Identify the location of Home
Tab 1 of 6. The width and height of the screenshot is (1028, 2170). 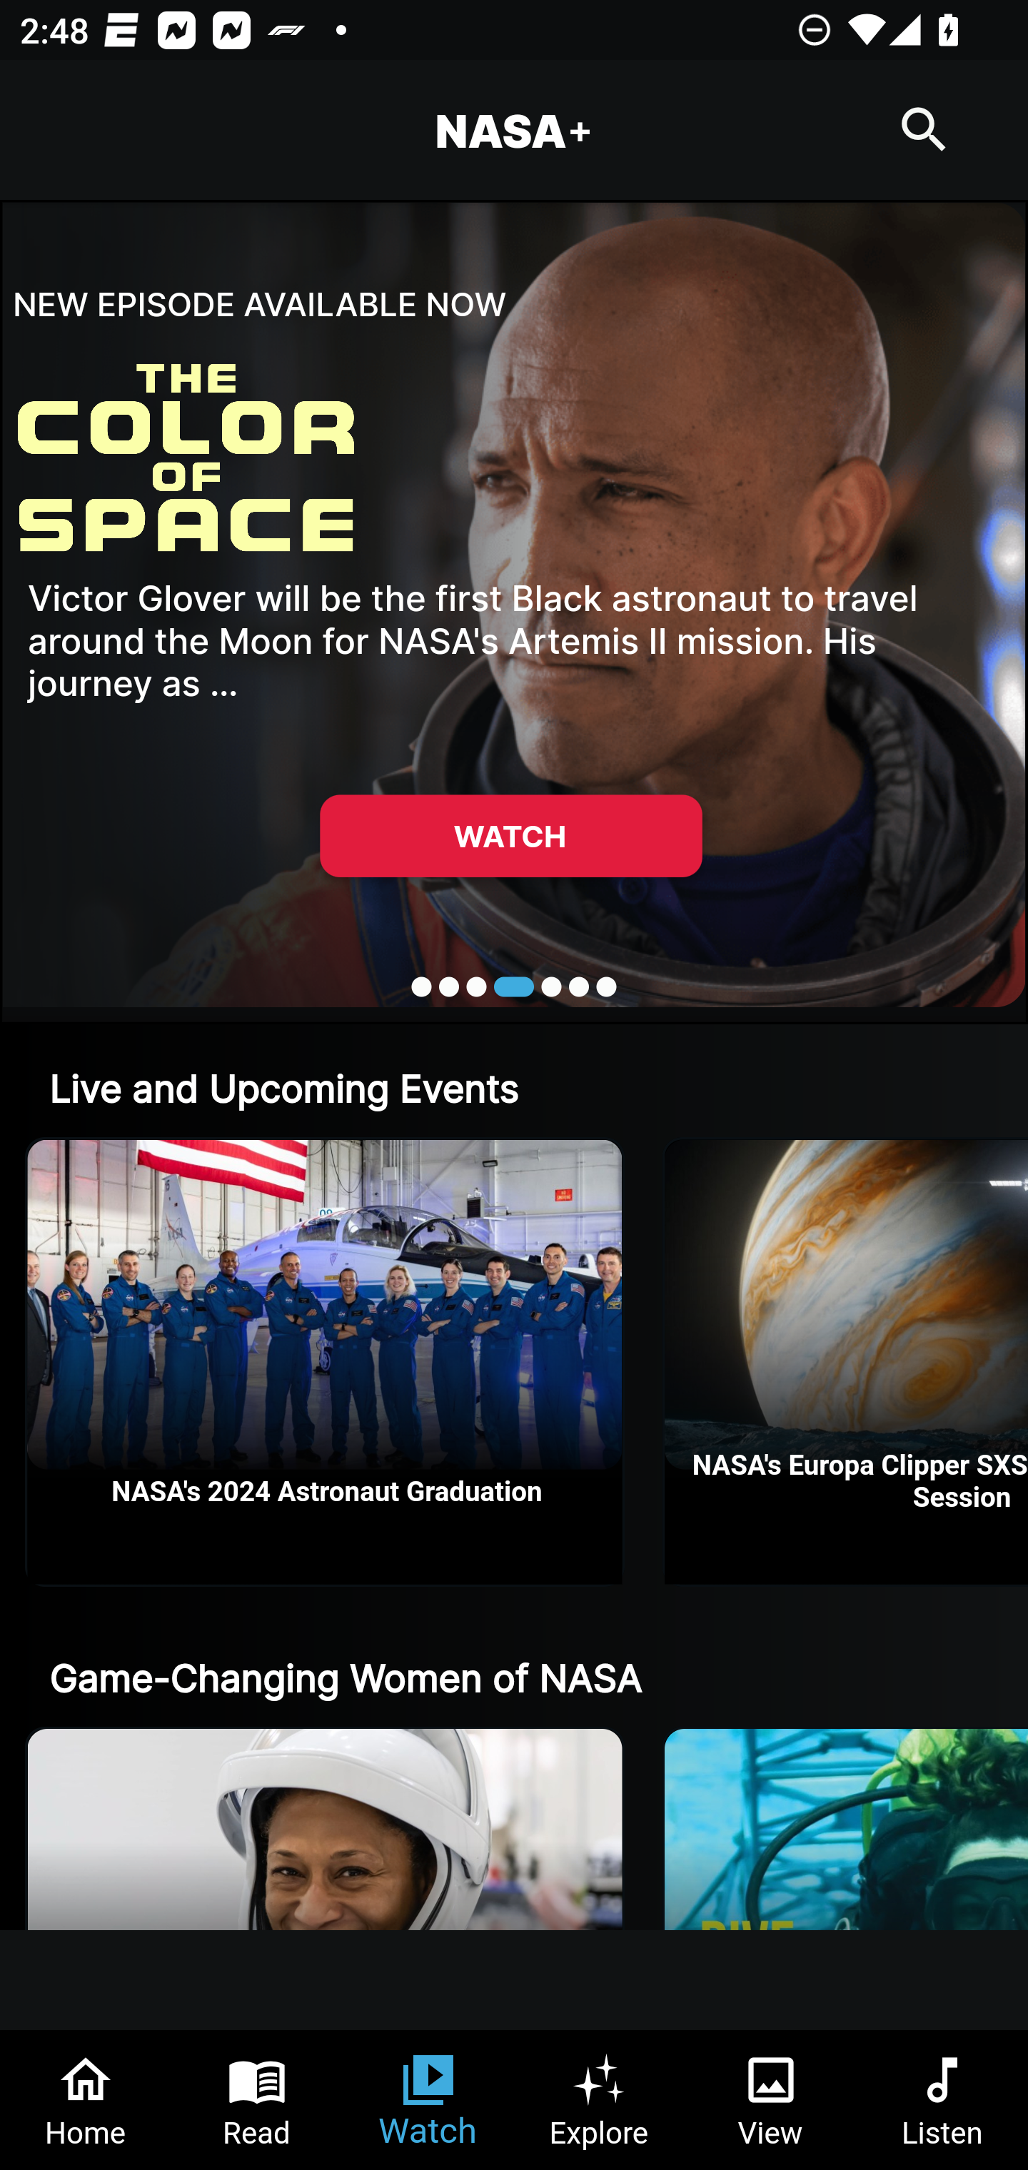
(86, 2100).